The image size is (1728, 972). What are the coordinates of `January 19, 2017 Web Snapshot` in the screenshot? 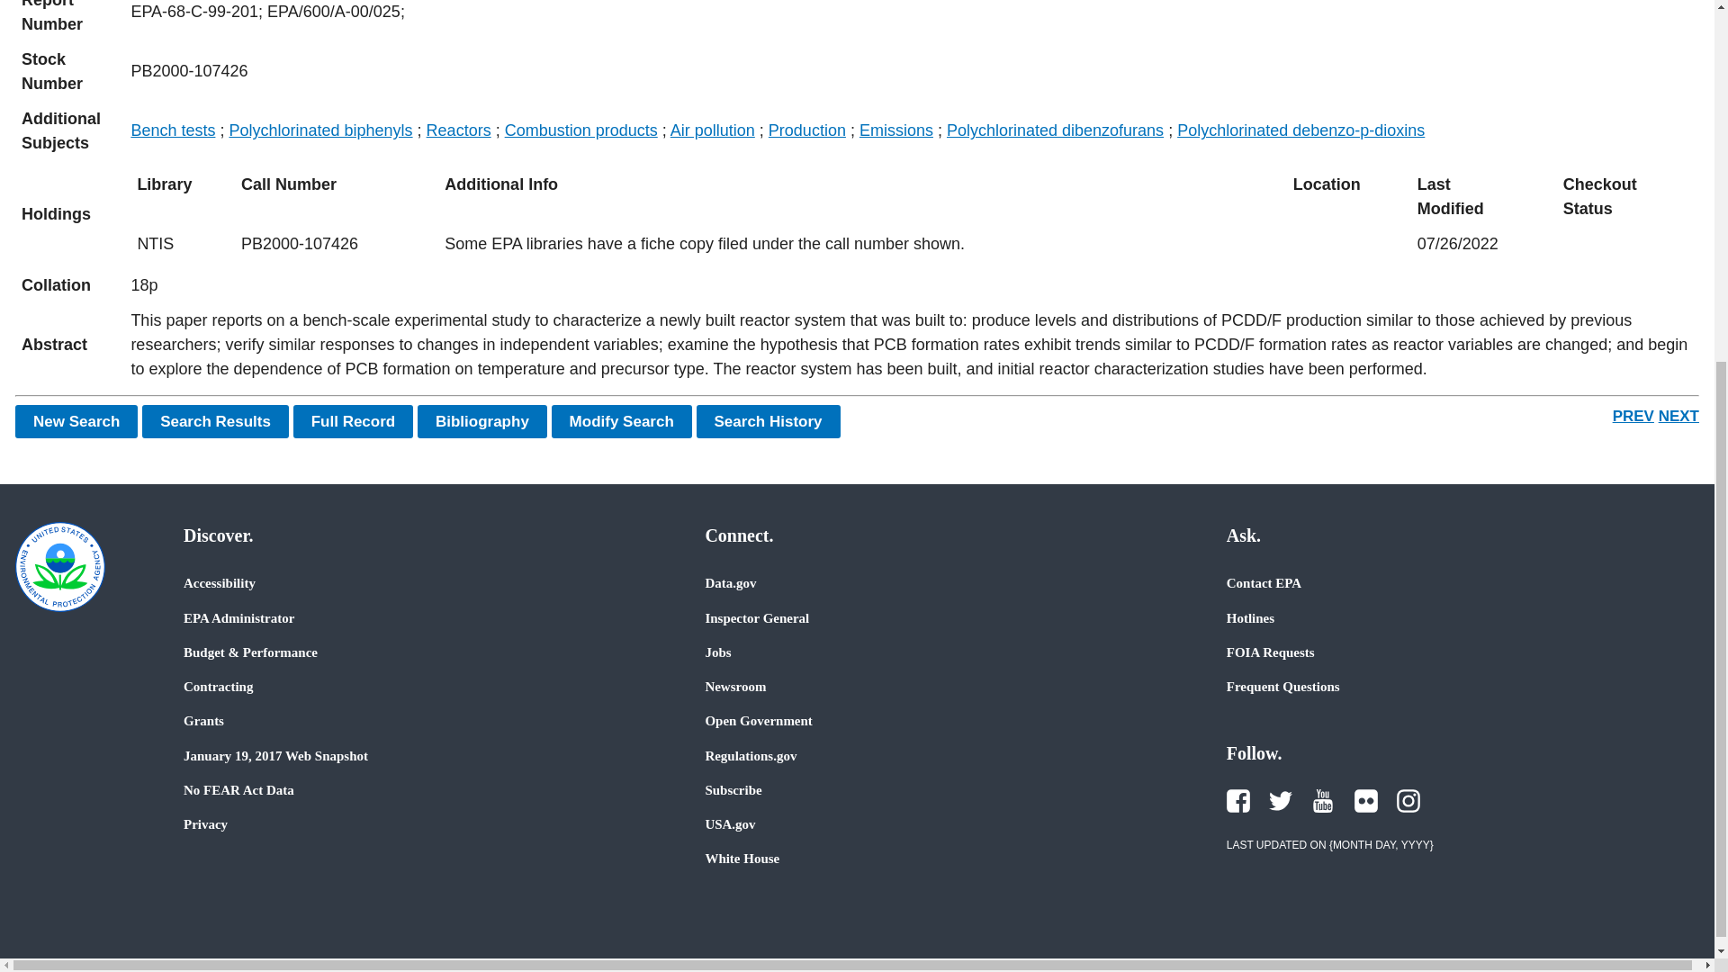 It's located at (275, 755).